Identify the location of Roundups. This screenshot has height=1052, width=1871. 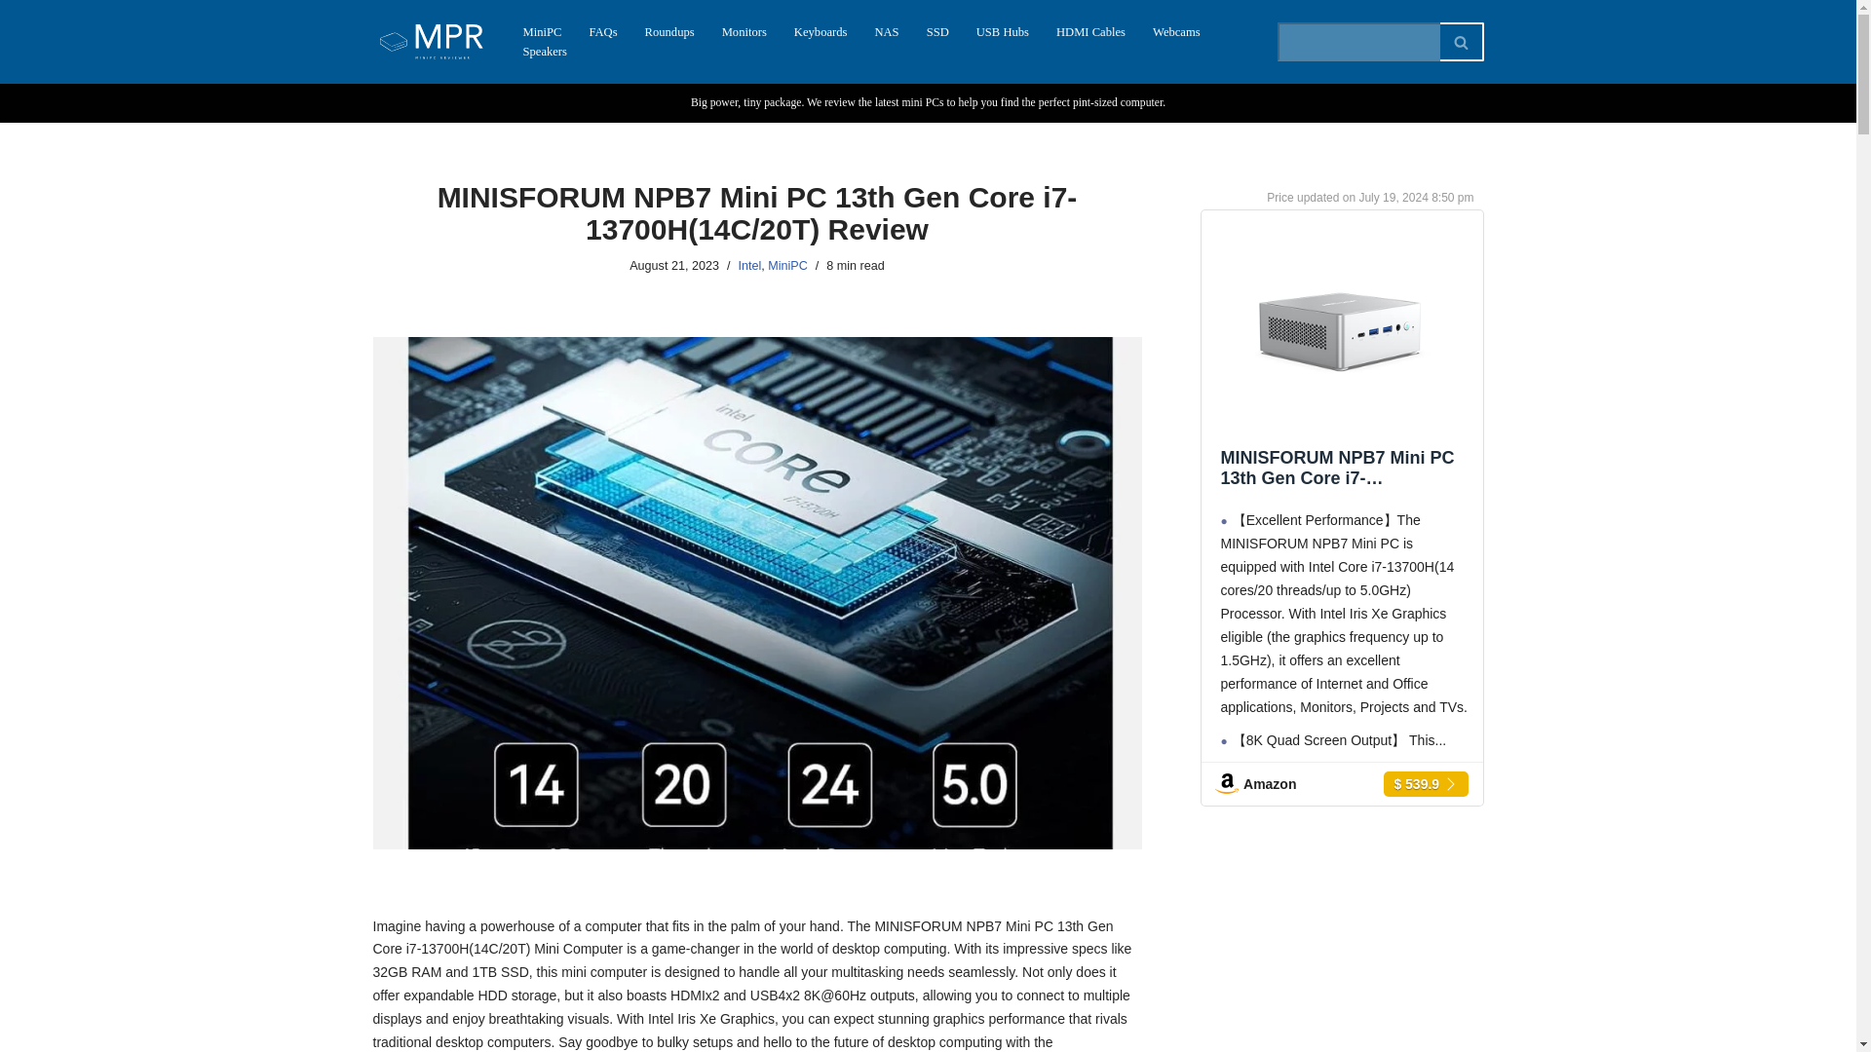
(669, 31).